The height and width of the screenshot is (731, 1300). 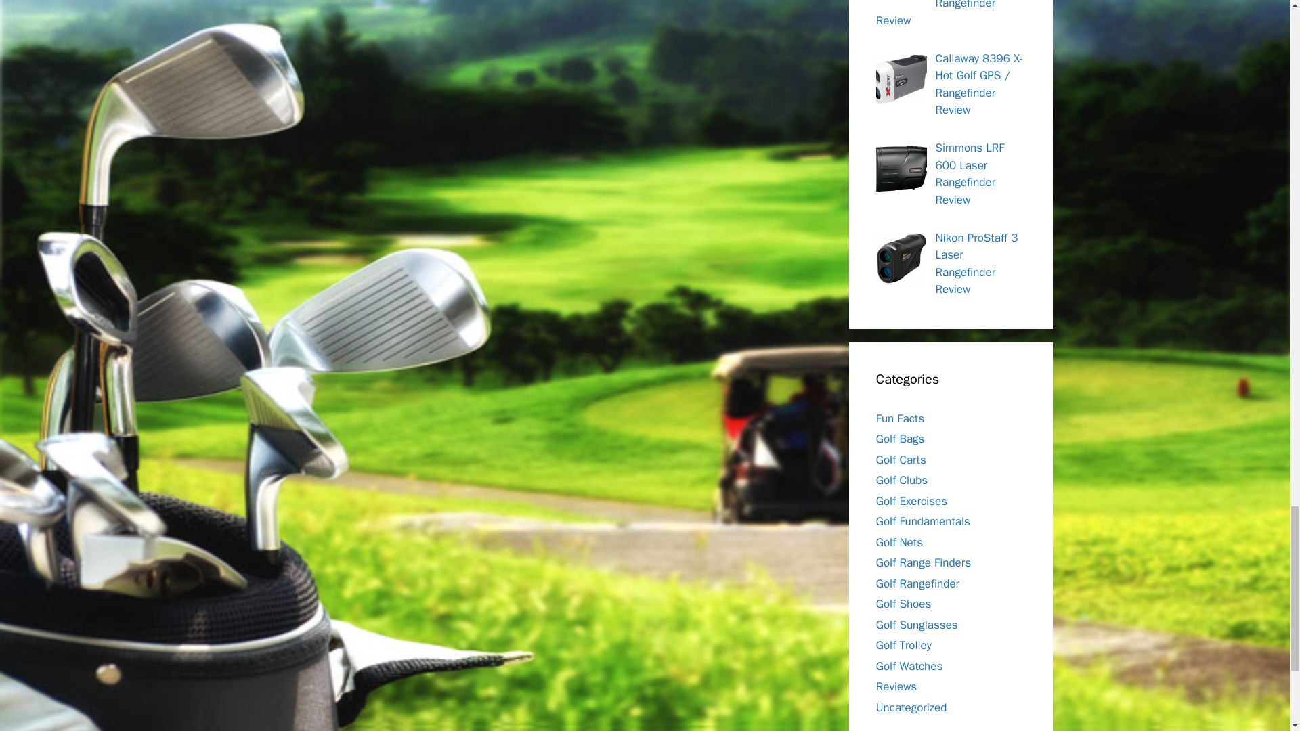 I want to click on Find some of the best golf clubs information here., so click(x=902, y=480).